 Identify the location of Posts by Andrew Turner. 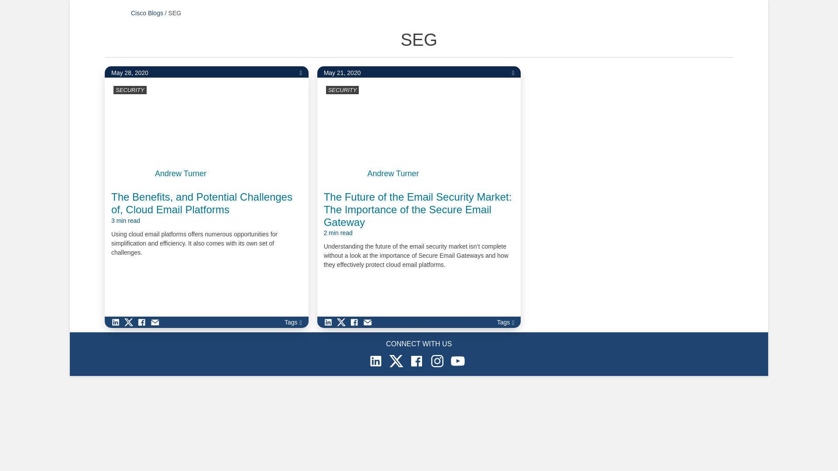
(181, 174).